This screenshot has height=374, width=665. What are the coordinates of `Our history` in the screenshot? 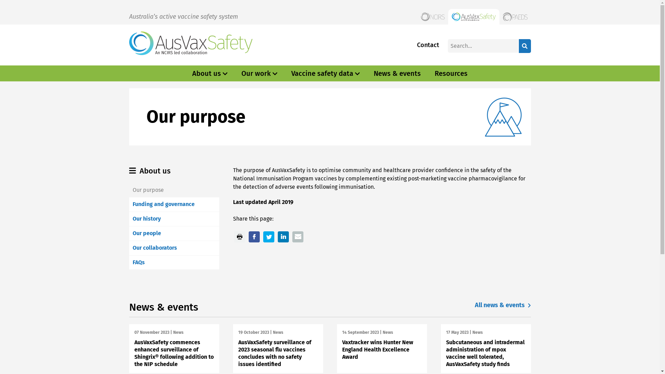 It's located at (146, 219).